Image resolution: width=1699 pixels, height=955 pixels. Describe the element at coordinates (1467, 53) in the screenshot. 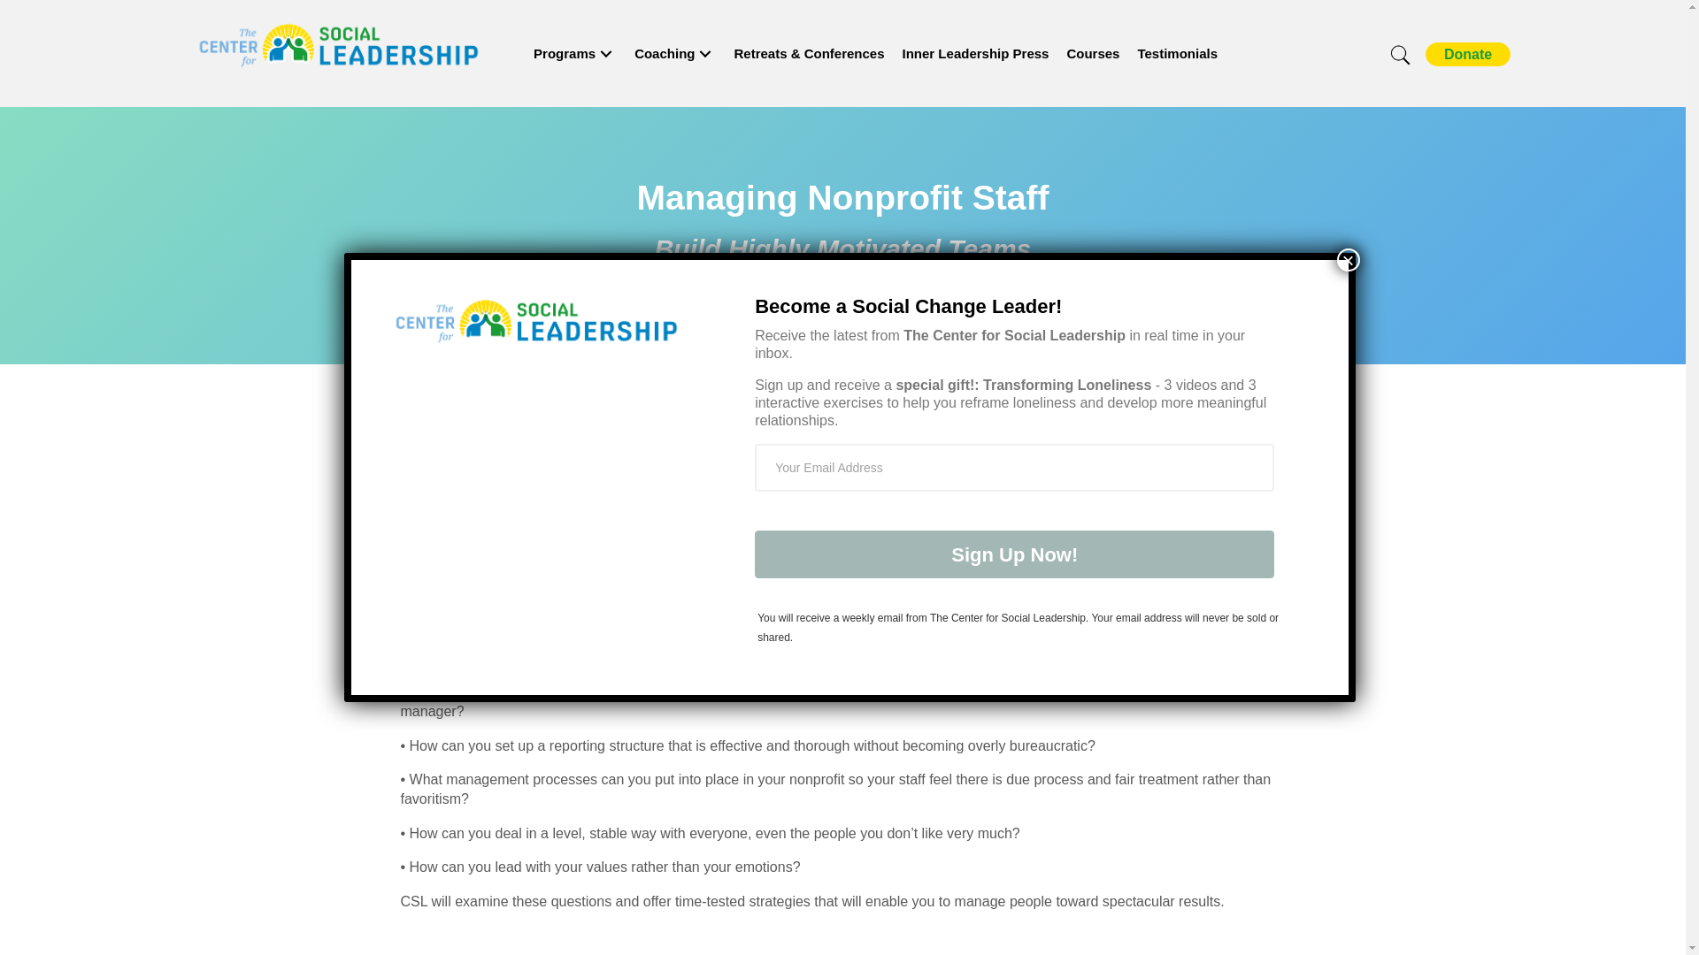

I see `PayPal - The safer, easier way to pay online!` at that location.